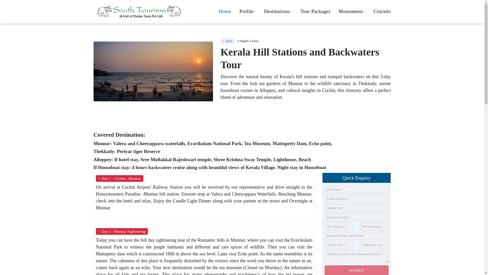  Describe the element at coordinates (278, 12) in the screenshot. I see `Tour Packages` at that location.